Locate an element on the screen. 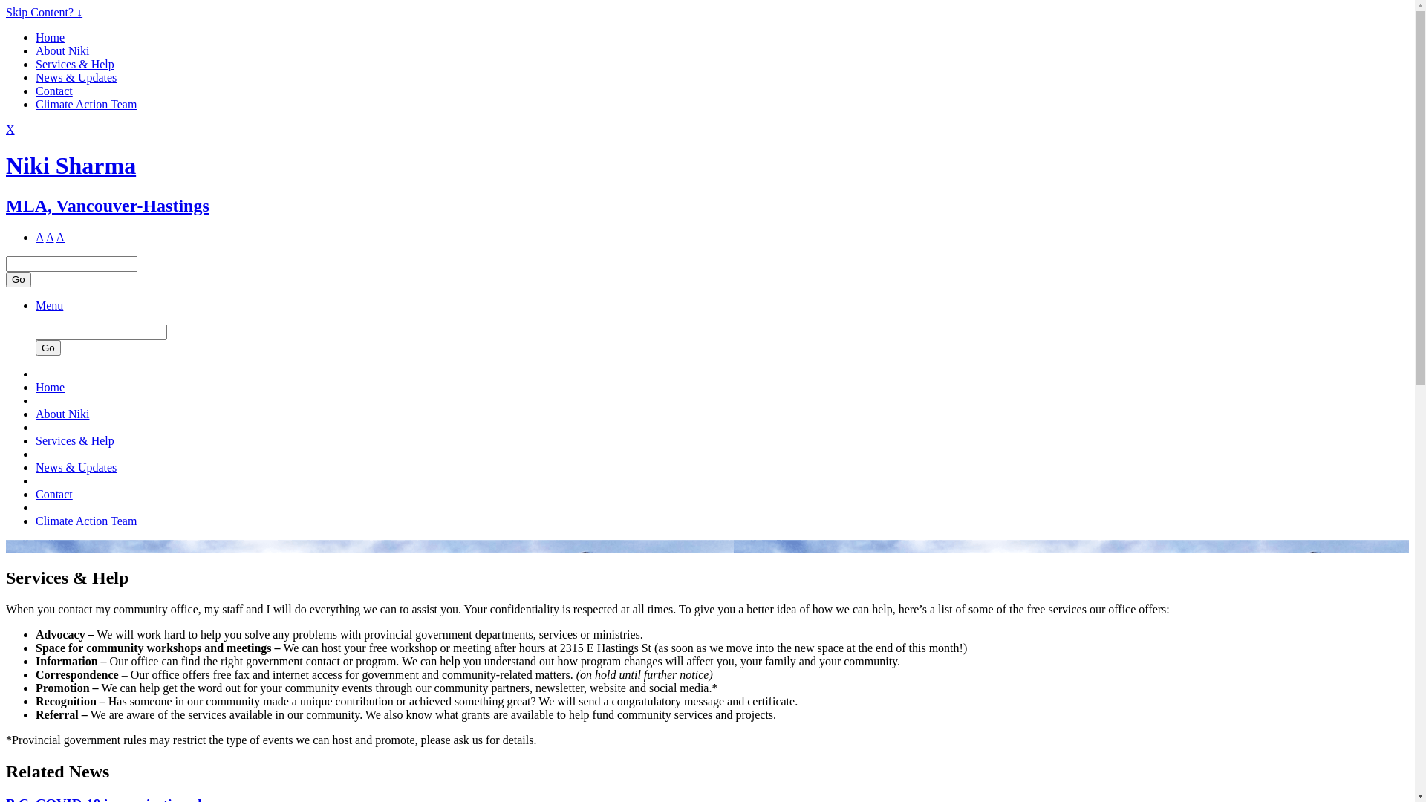  Home is located at coordinates (51, 388).